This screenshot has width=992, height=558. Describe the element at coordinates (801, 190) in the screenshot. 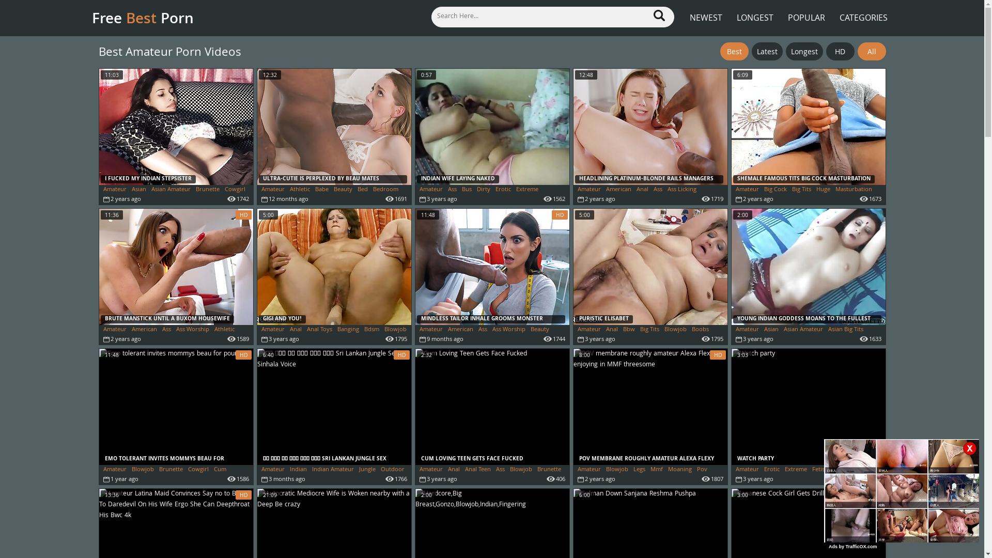

I see `Big Tits` at that location.